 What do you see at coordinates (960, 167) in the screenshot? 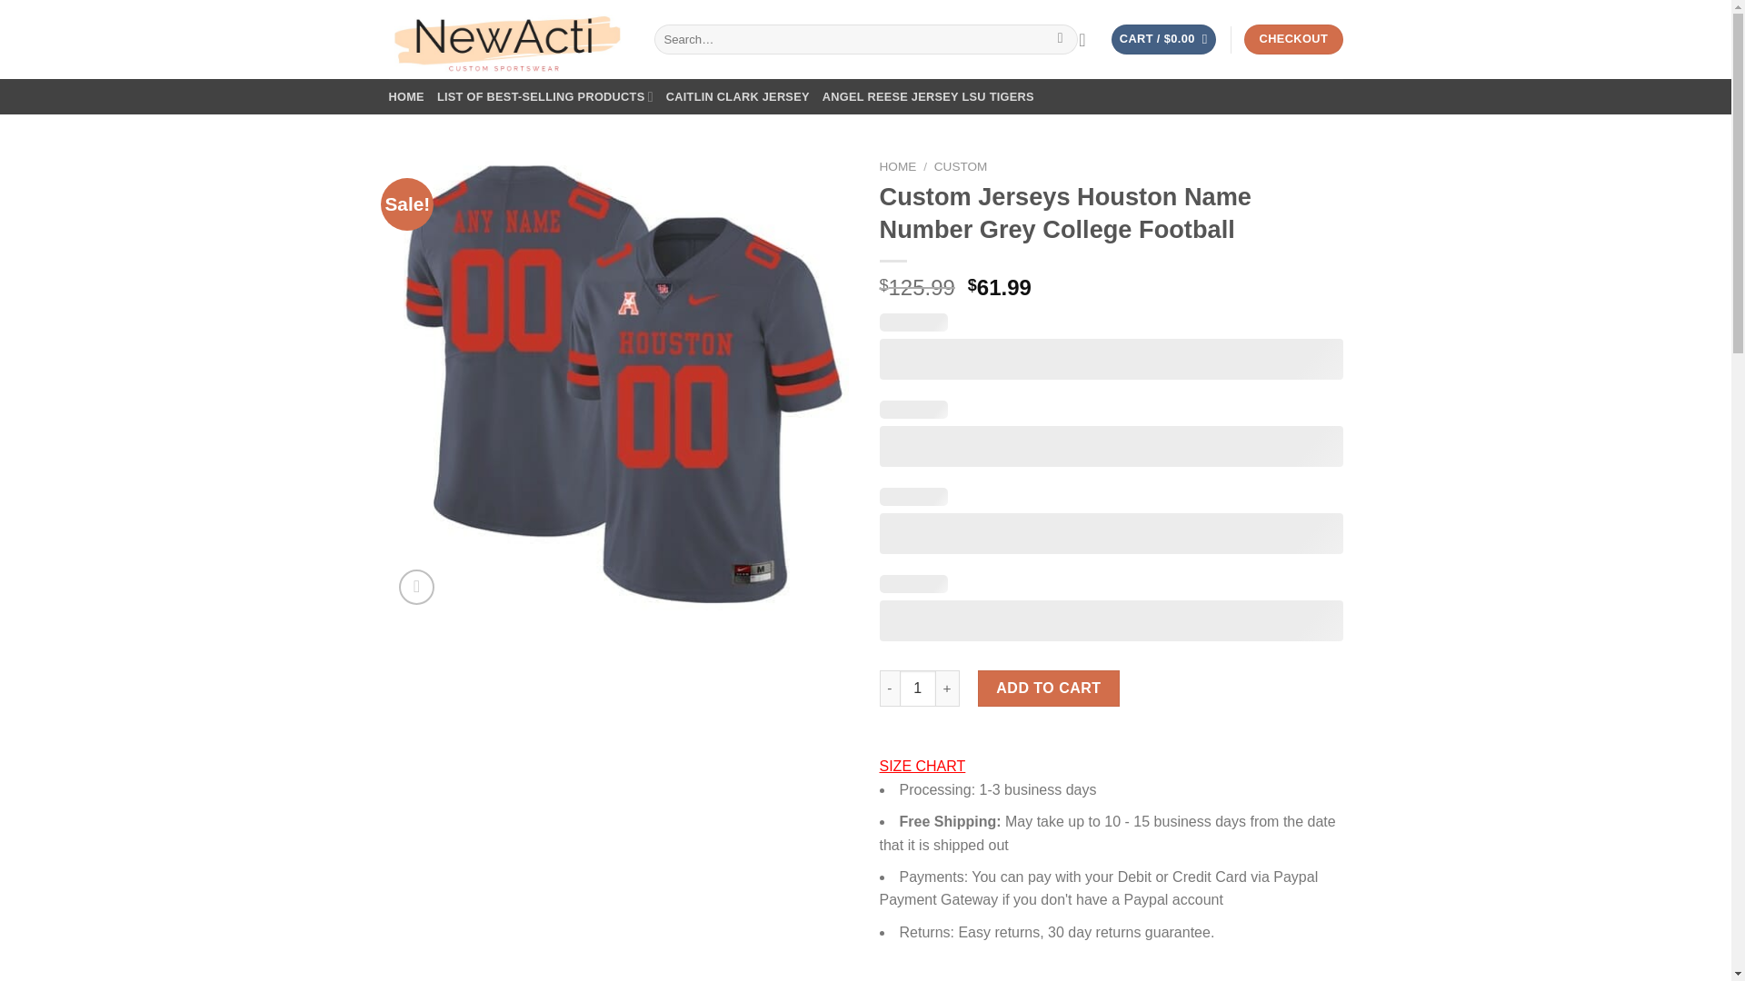
I see `CUSTOM` at bounding box center [960, 167].